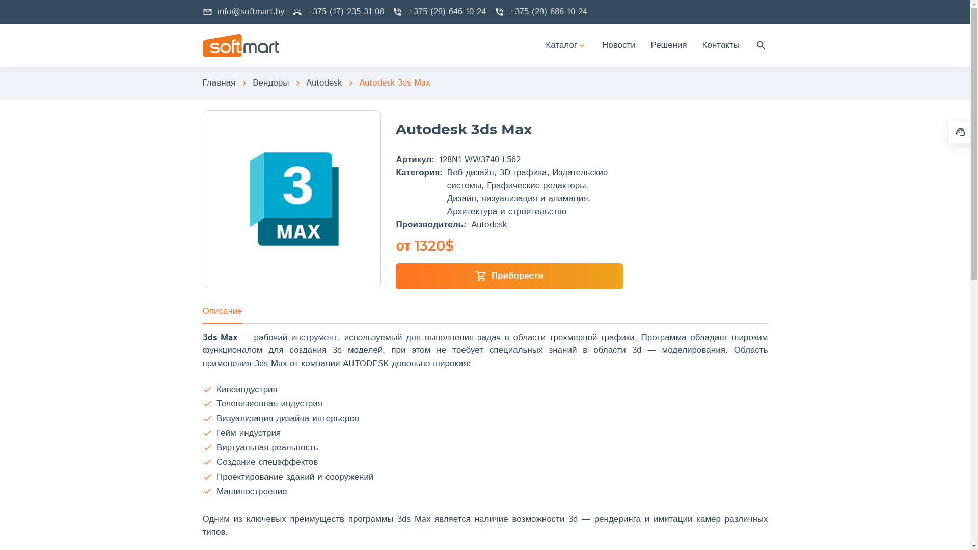  I want to click on phone_in_talk
+375 (29) 646-10-24, so click(439, 12).